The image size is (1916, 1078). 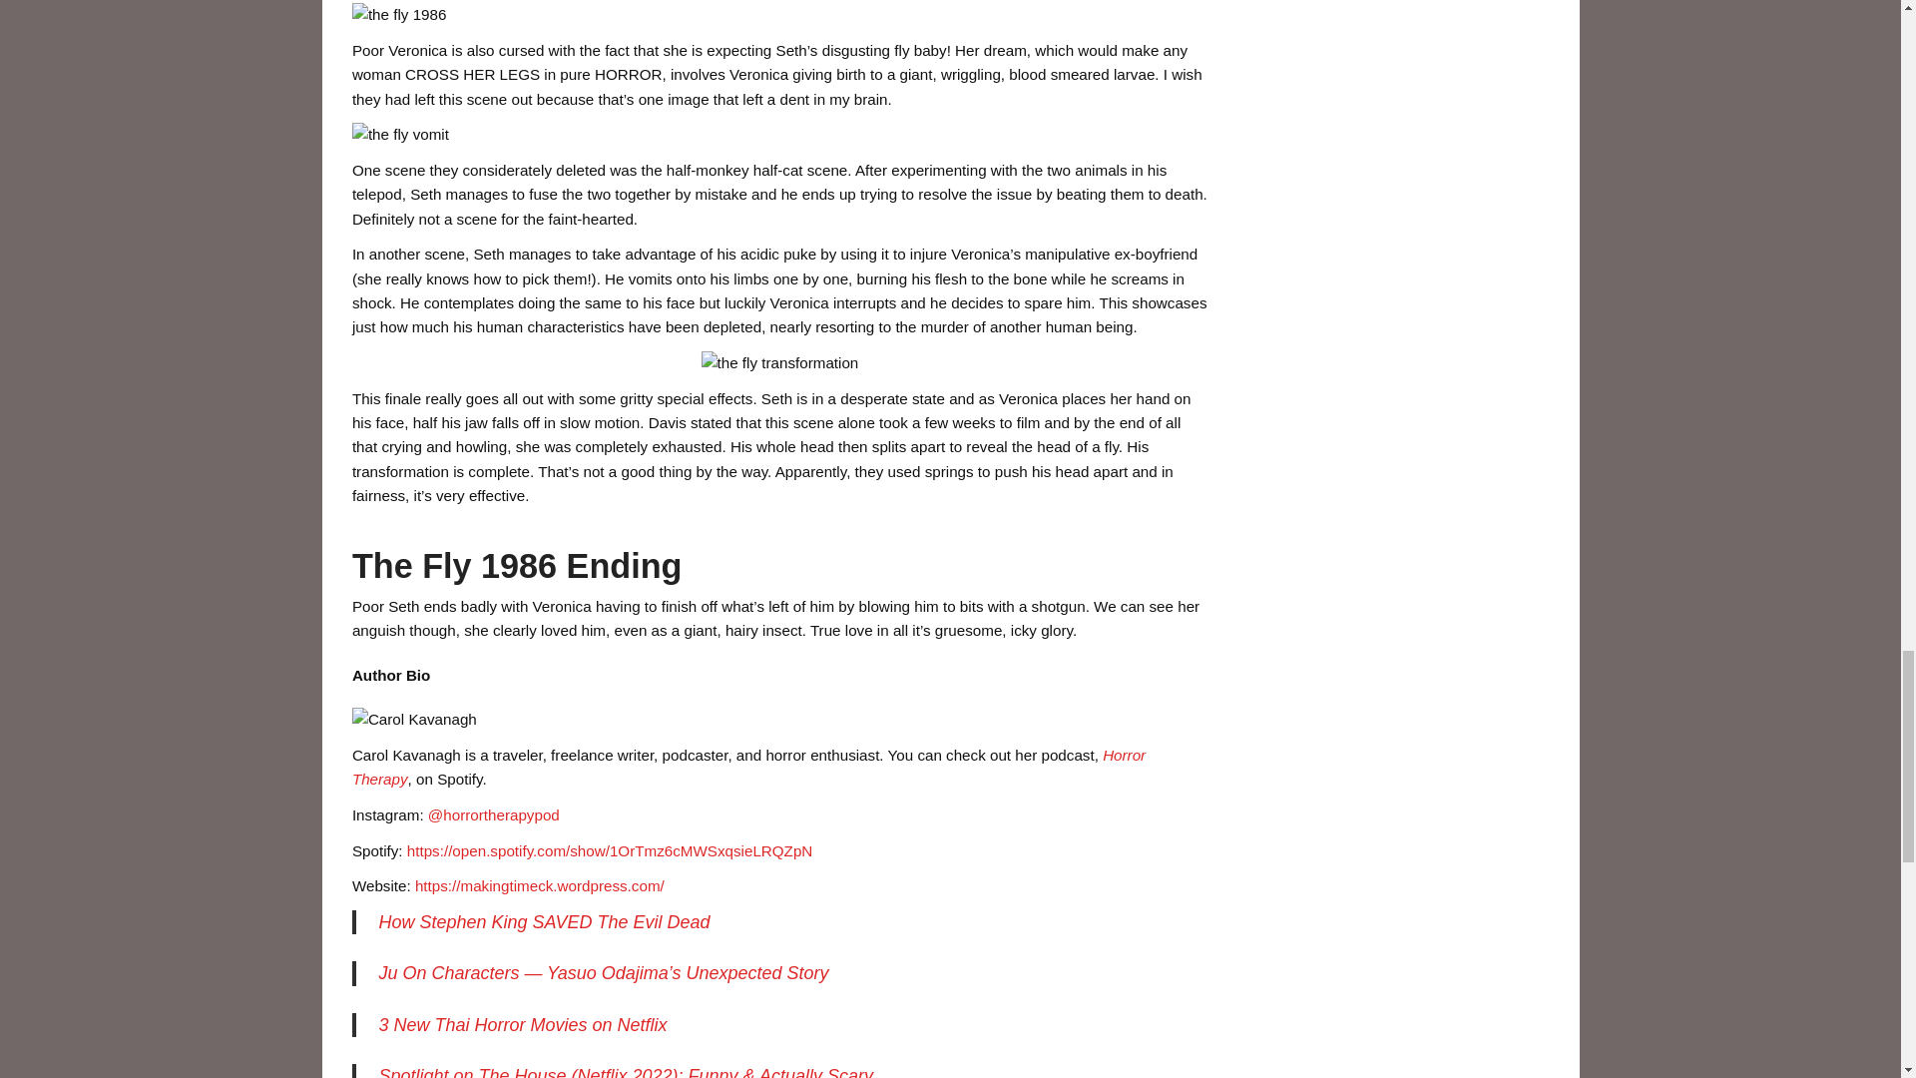 What do you see at coordinates (543, 922) in the screenshot?
I see `How Stephen King SAVED The Evil Dead` at bounding box center [543, 922].